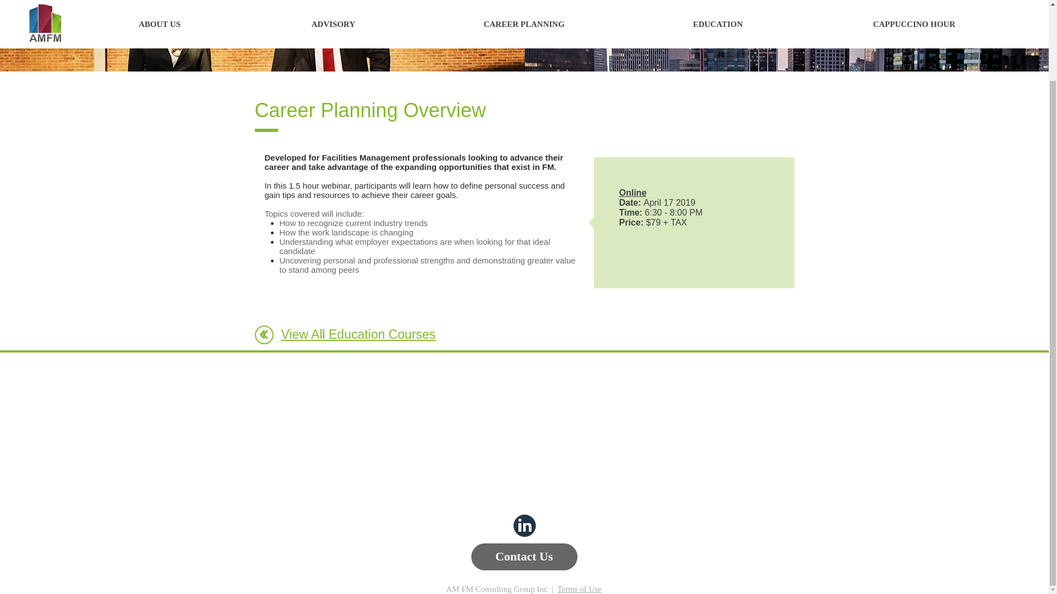  Describe the element at coordinates (579, 588) in the screenshot. I see `Terms of Use` at that location.